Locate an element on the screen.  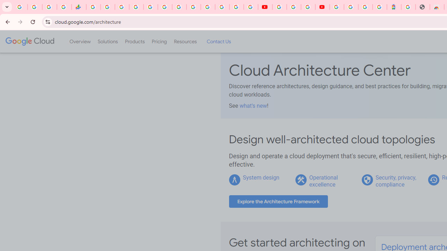
Sign in - Google Accounts is located at coordinates (207, 7).